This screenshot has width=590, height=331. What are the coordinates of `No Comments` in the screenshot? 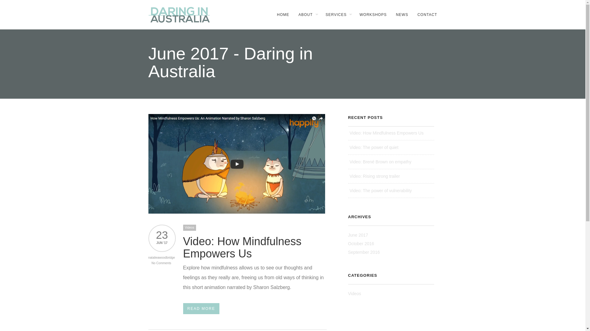 It's located at (161, 263).